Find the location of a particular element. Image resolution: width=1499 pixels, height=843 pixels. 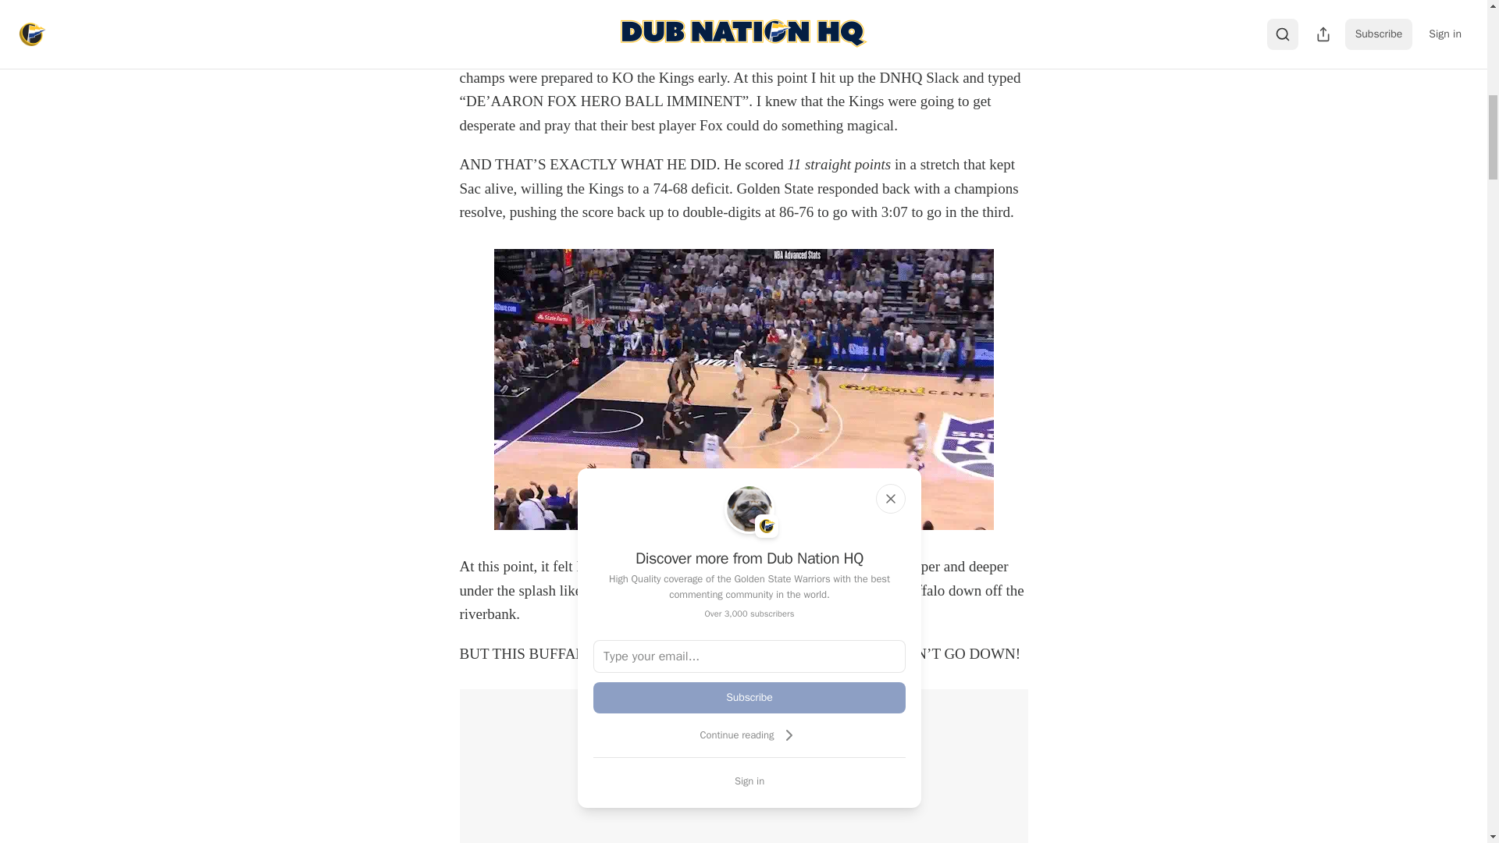

Sign in is located at coordinates (749, 781).